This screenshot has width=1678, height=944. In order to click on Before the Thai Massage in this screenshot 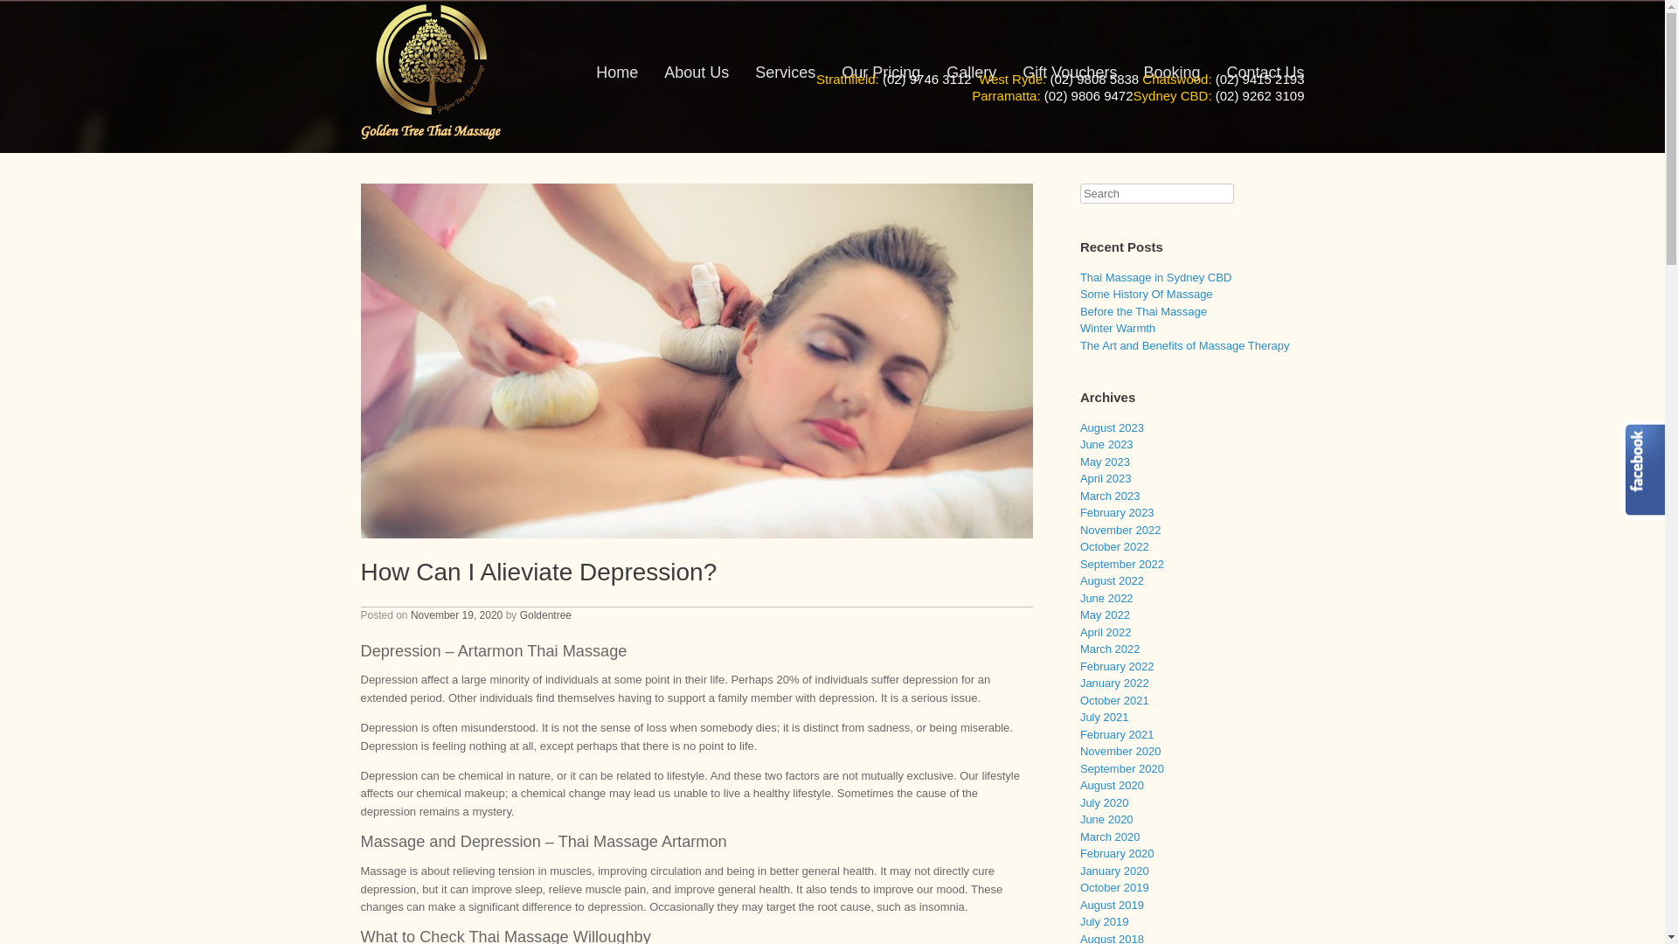, I will do `click(1143, 311)`.